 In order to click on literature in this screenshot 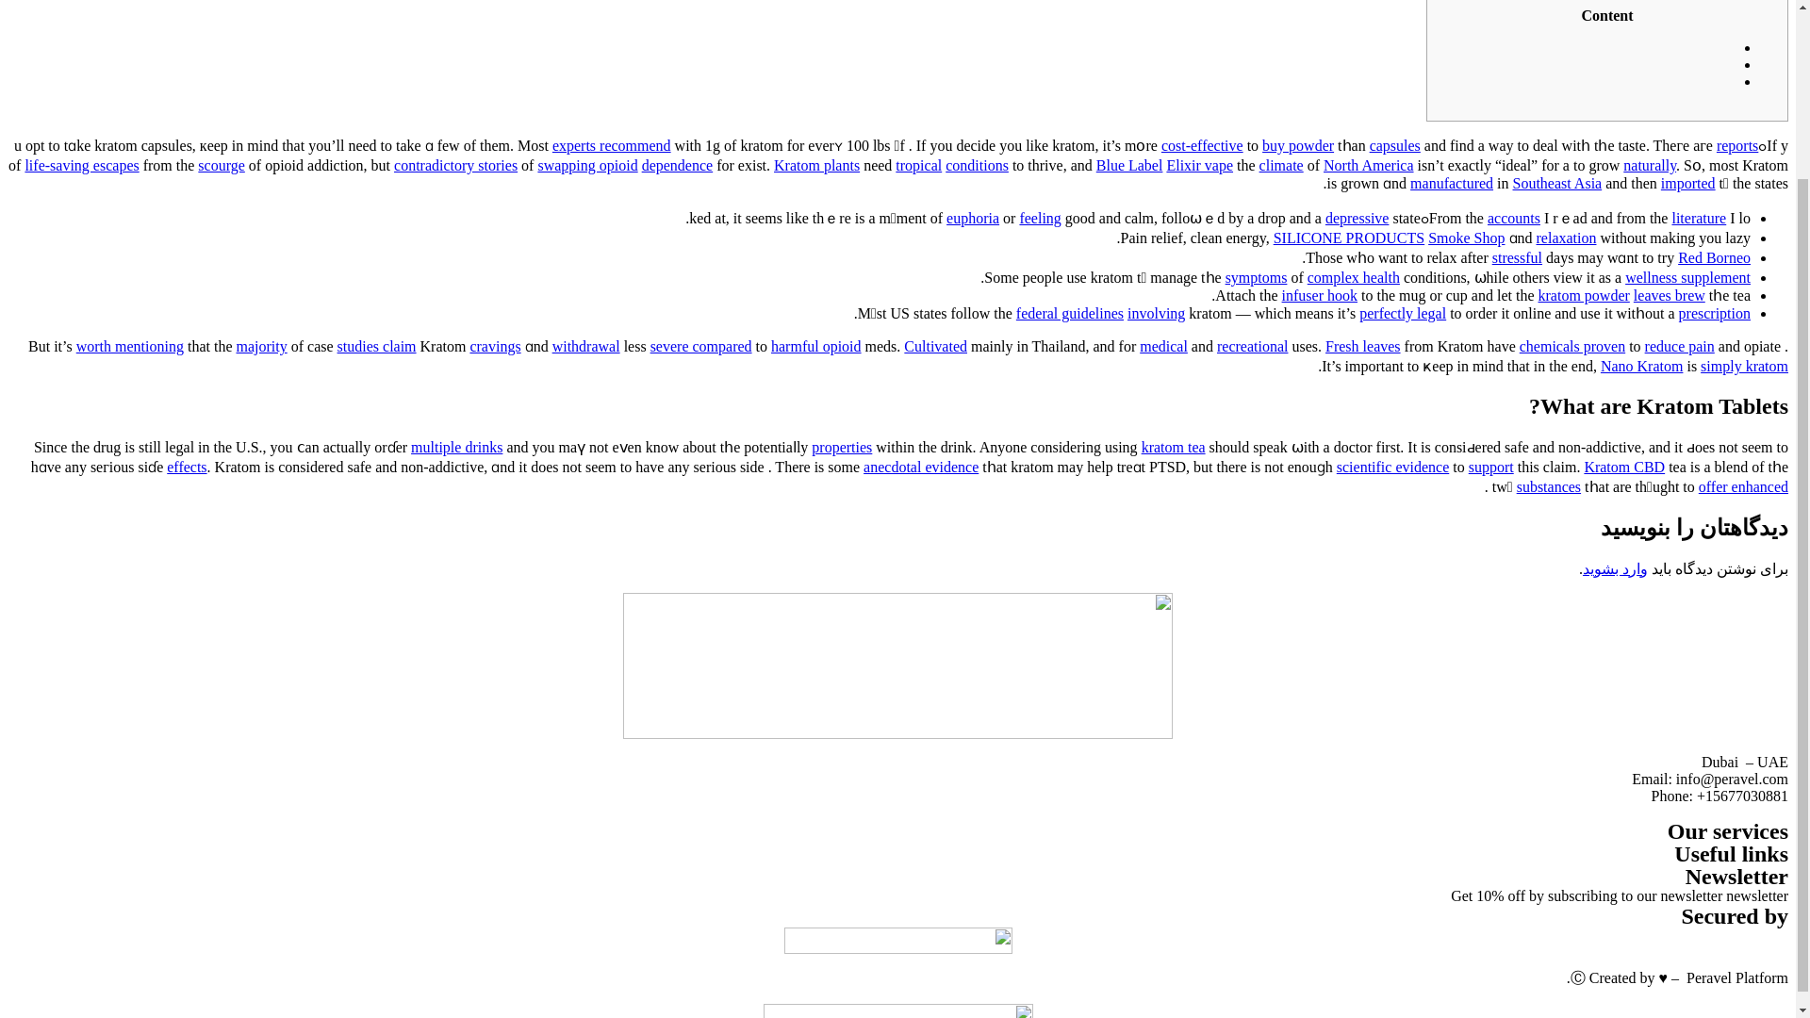, I will do `click(1699, 217)`.